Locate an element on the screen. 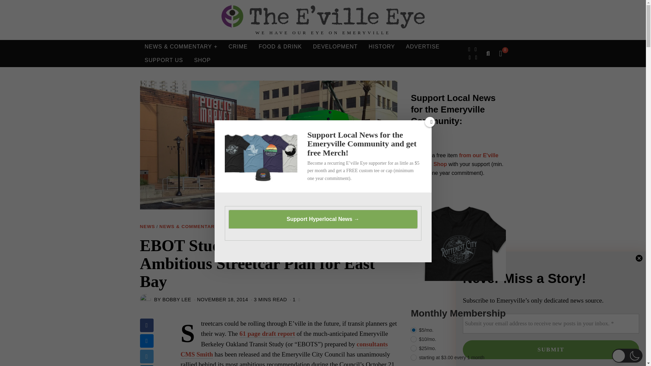 This screenshot has width=651, height=366. DEVELOPMENT is located at coordinates (335, 46).